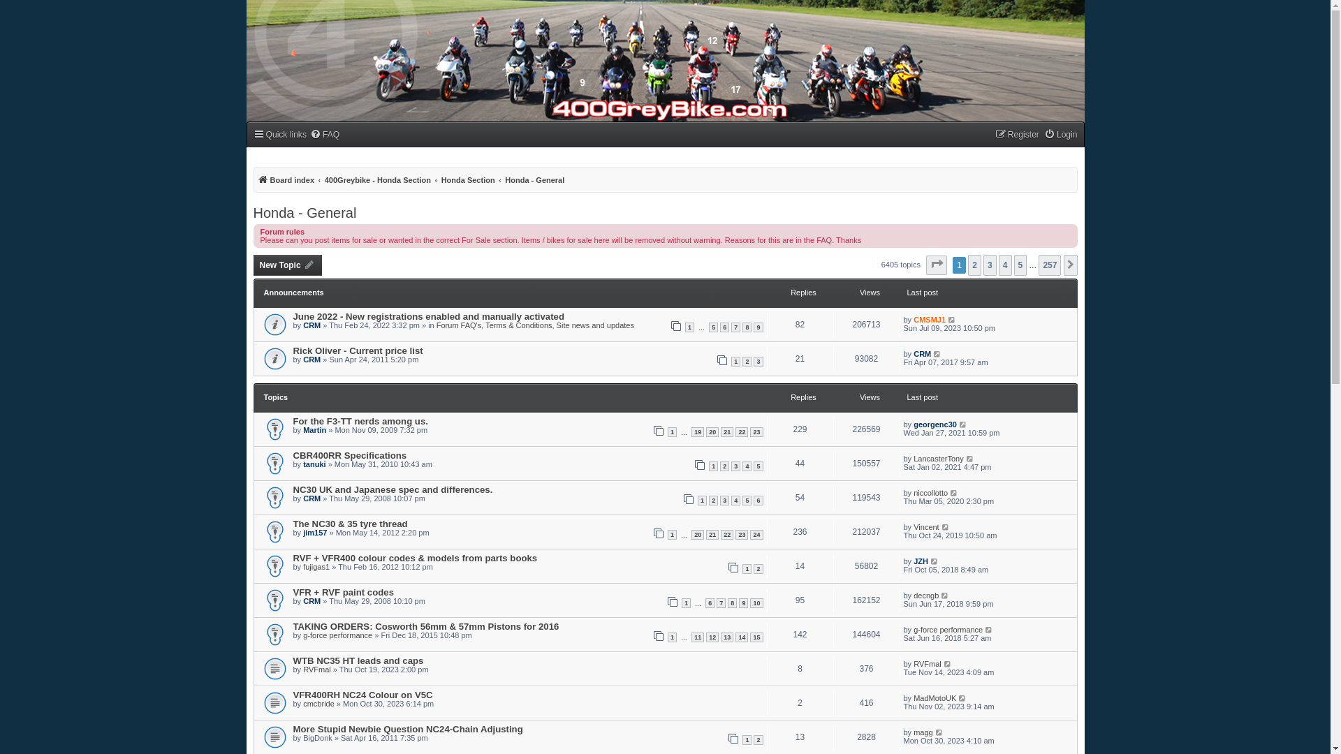  I want to click on fujigas1, so click(316, 567).